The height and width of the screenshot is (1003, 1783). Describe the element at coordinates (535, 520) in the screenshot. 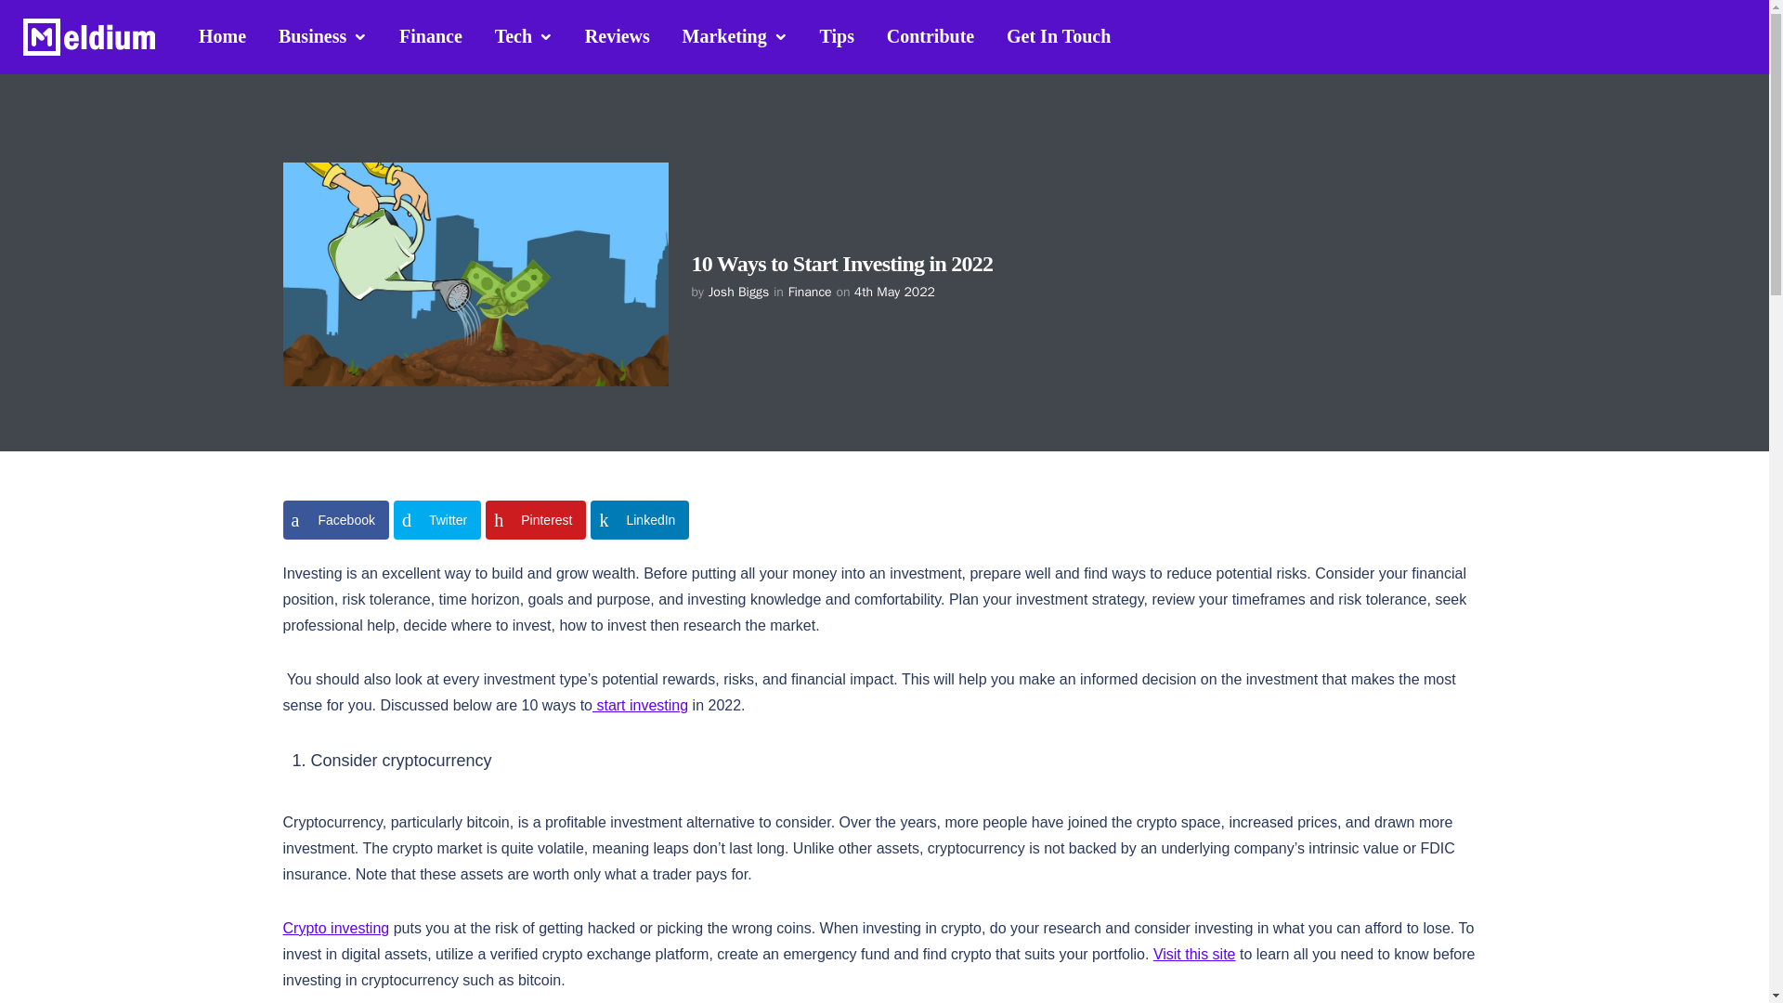

I see `Pinterest` at that location.